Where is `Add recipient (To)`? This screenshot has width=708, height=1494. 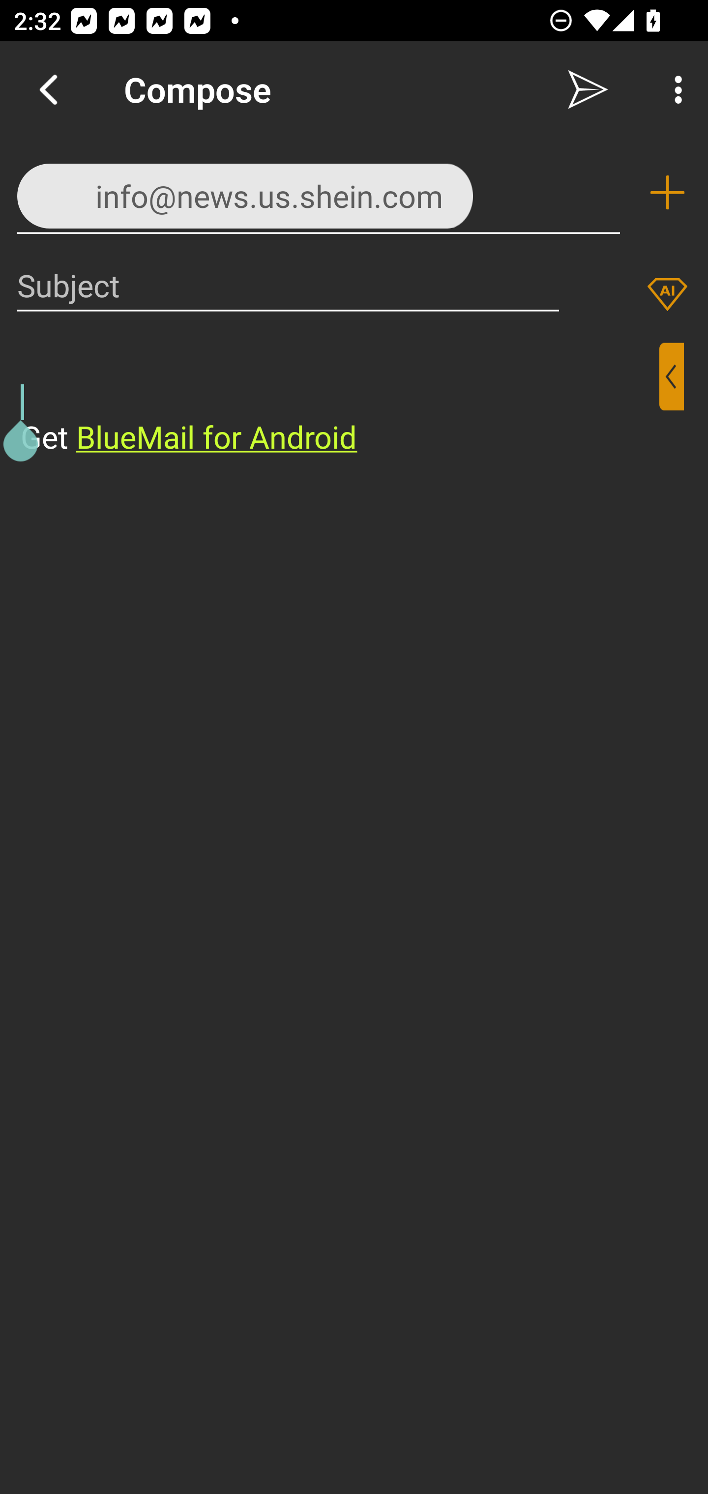
Add recipient (To) is located at coordinates (667, 193).